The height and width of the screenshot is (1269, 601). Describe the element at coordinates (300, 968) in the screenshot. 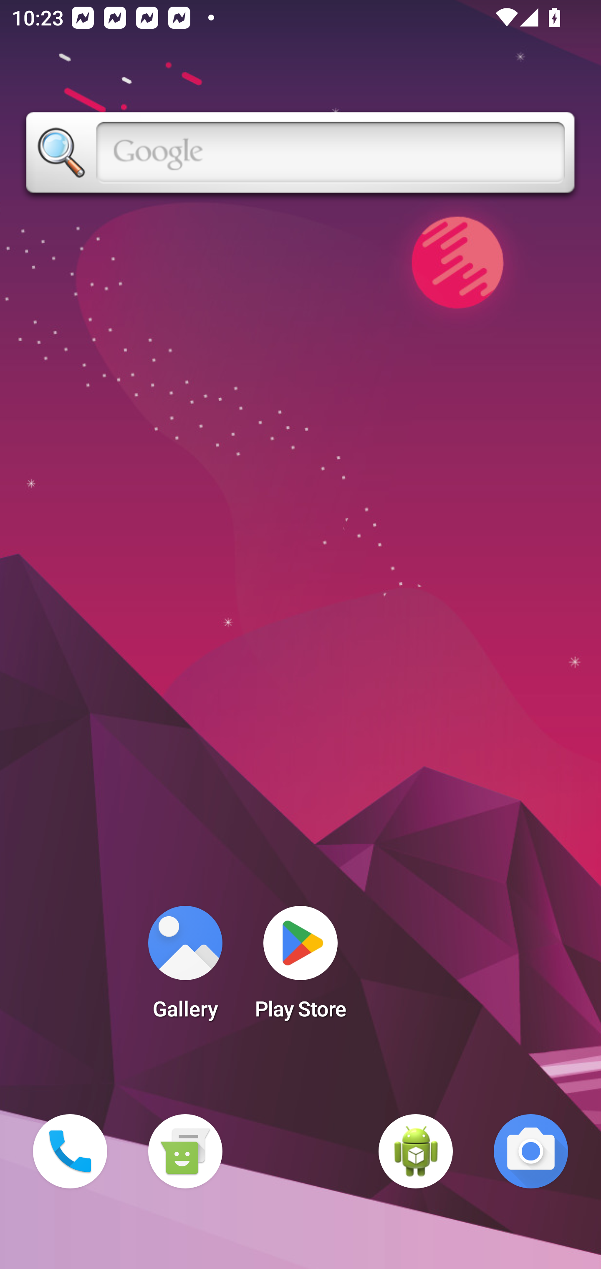

I see `Play Store` at that location.